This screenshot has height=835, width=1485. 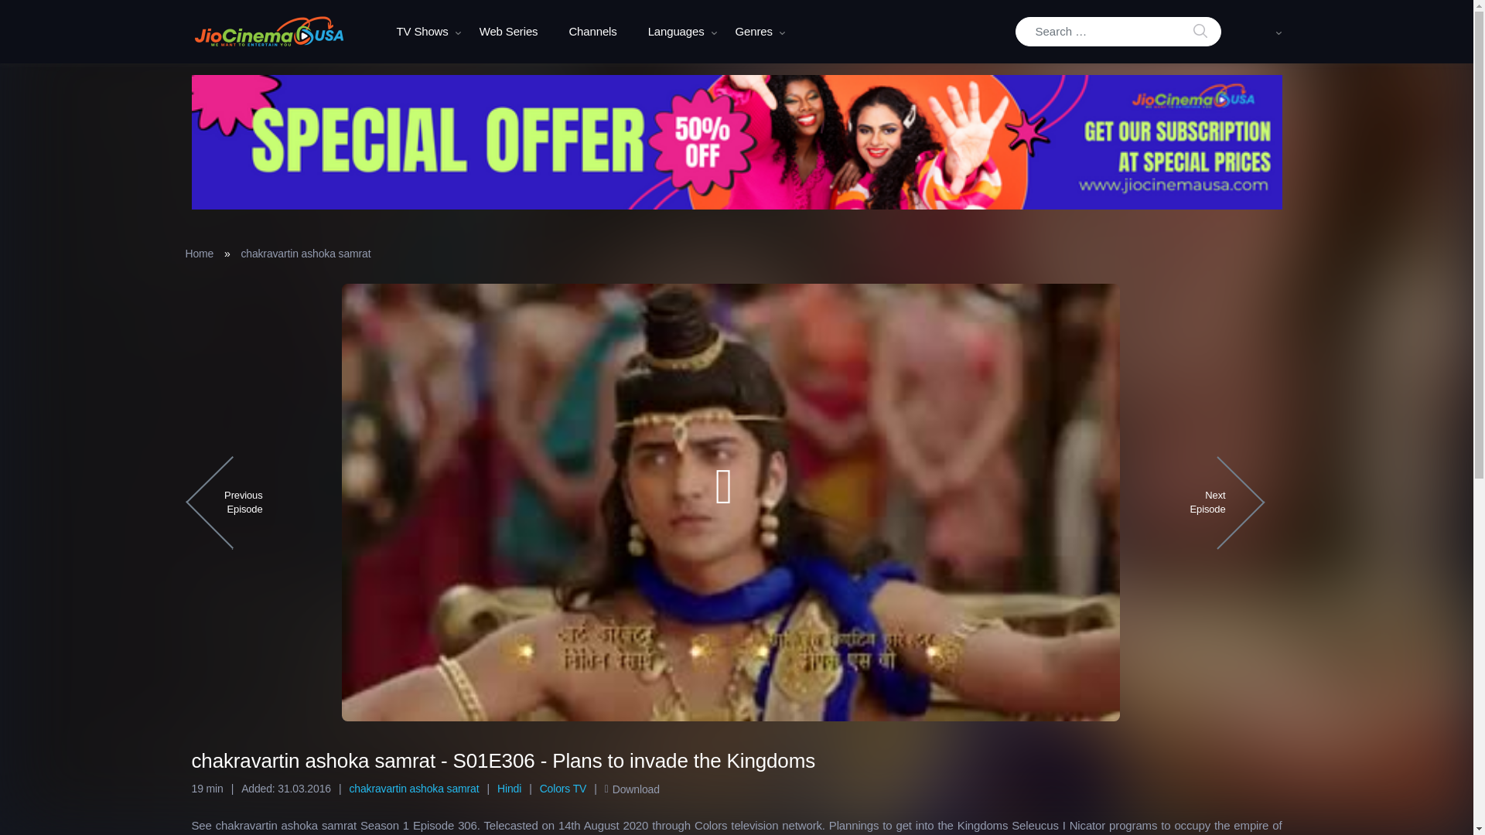 I want to click on Web Series, so click(x=509, y=32).